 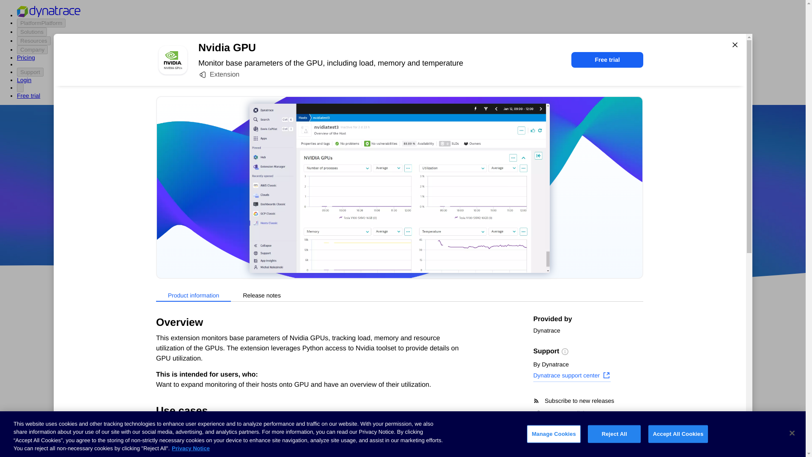 What do you see at coordinates (572, 376) in the screenshot?
I see `Dynatrace support center` at bounding box center [572, 376].